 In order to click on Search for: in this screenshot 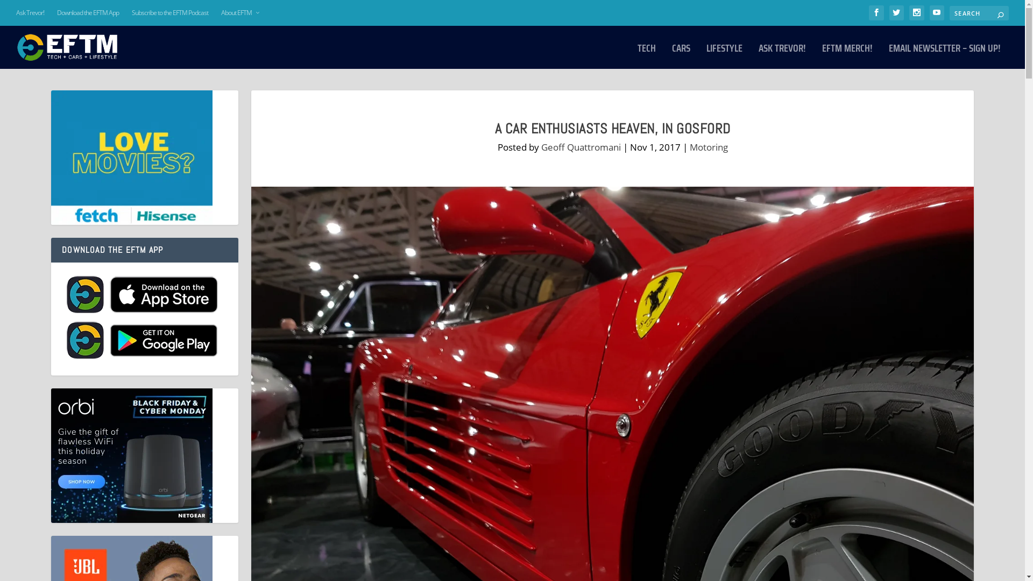, I will do `click(979, 13)`.